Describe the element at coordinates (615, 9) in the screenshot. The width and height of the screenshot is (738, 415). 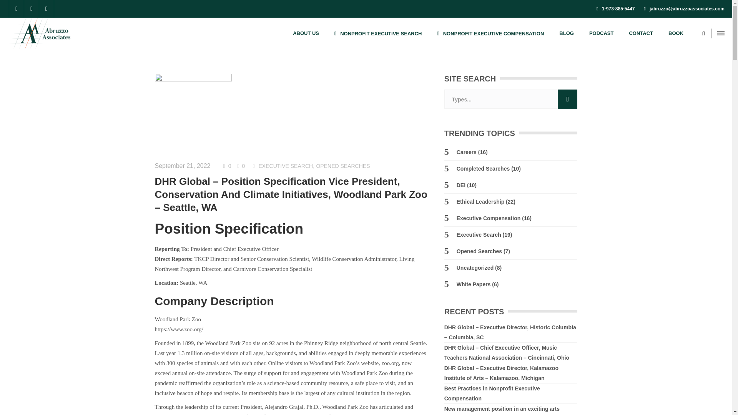
I see `  1-973-885-5447` at that location.